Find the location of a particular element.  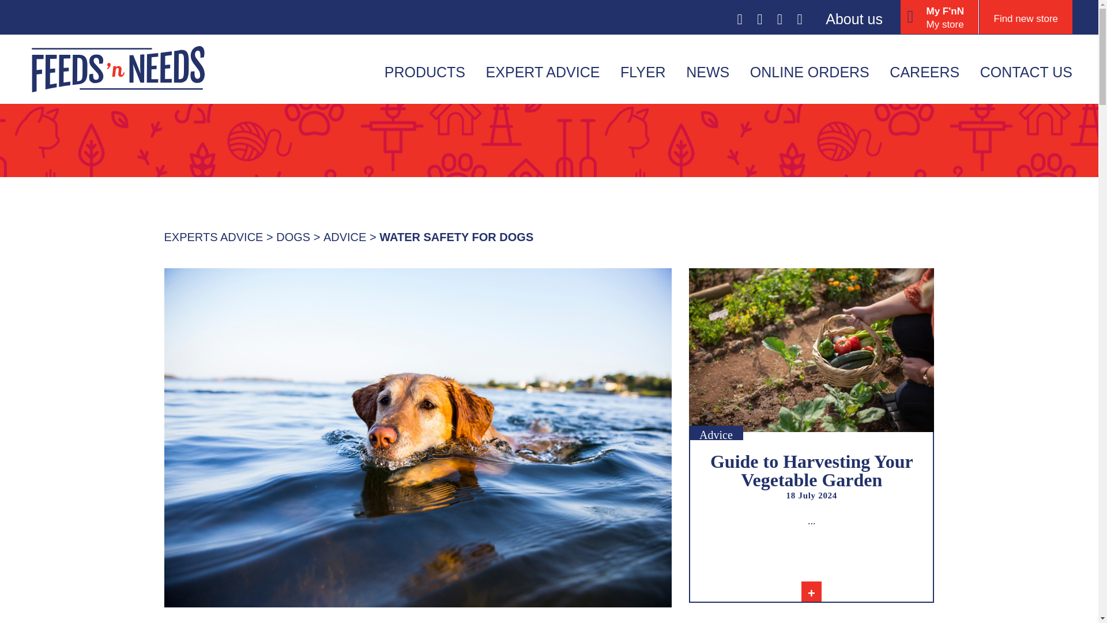

CAREERS is located at coordinates (925, 72).